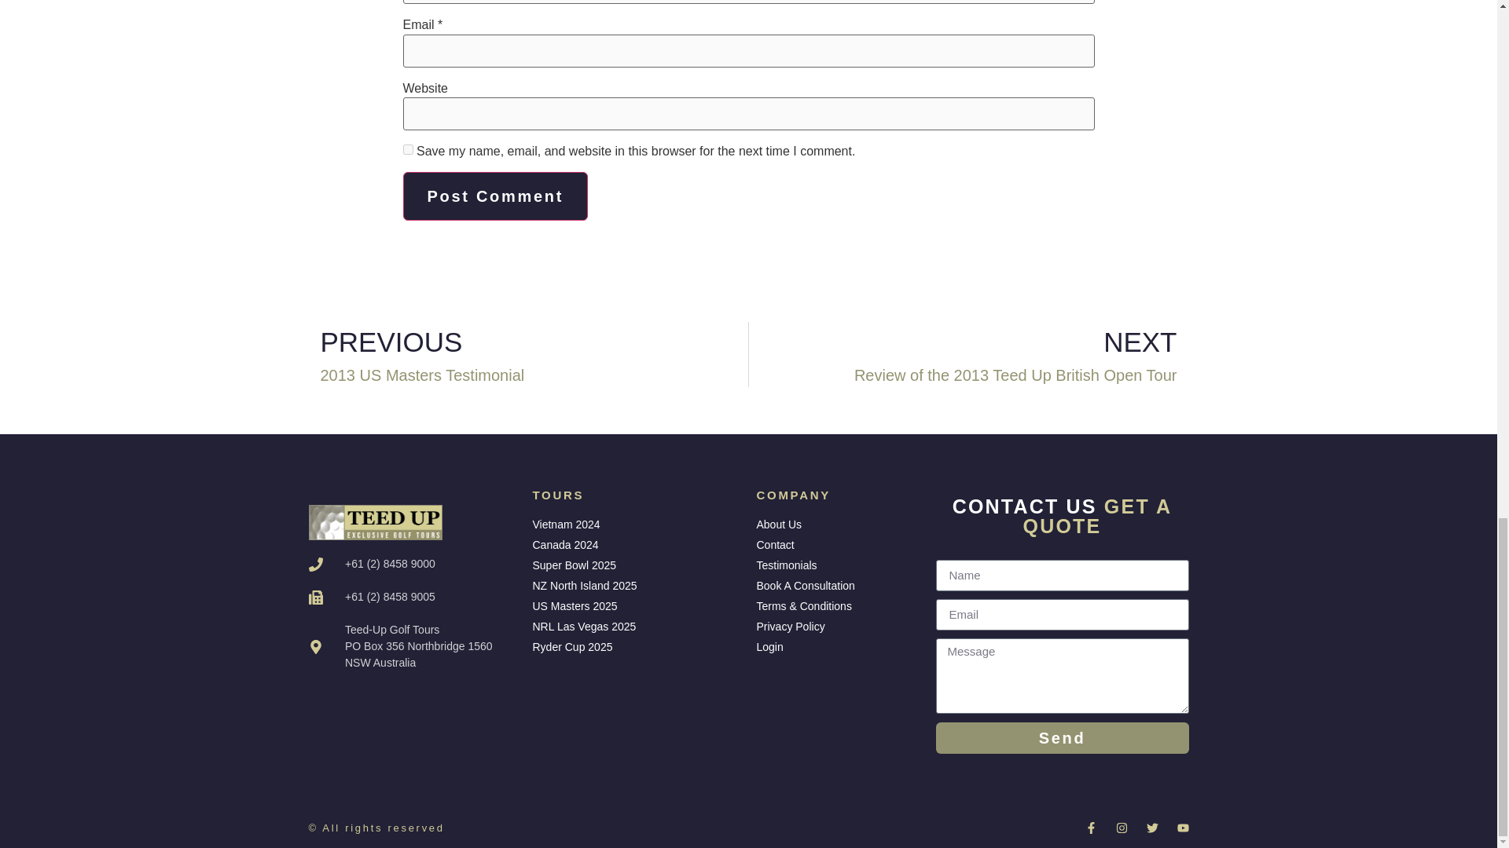  What do you see at coordinates (528, 354) in the screenshot?
I see `Canada 2024` at bounding box center [528, 354].